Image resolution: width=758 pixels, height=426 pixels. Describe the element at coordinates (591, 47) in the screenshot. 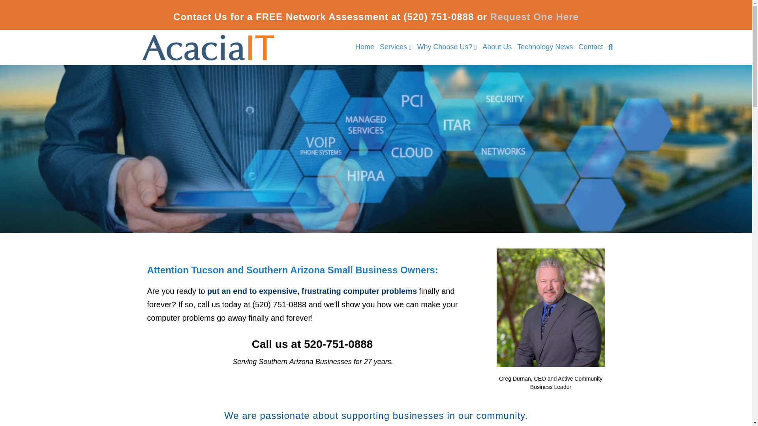

I see `Contact` at that location.